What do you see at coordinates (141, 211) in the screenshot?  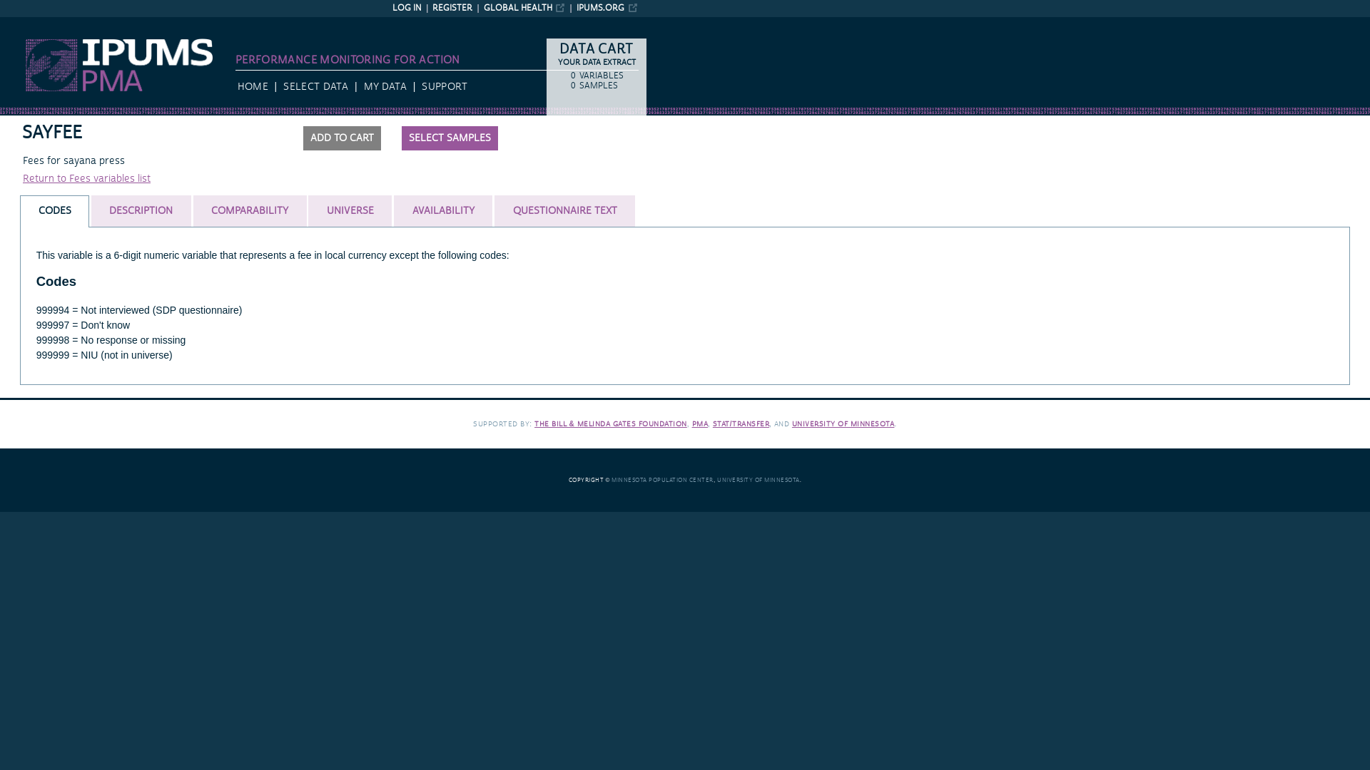 I see `DESCRIPTION` at bounding box center [141, 211].